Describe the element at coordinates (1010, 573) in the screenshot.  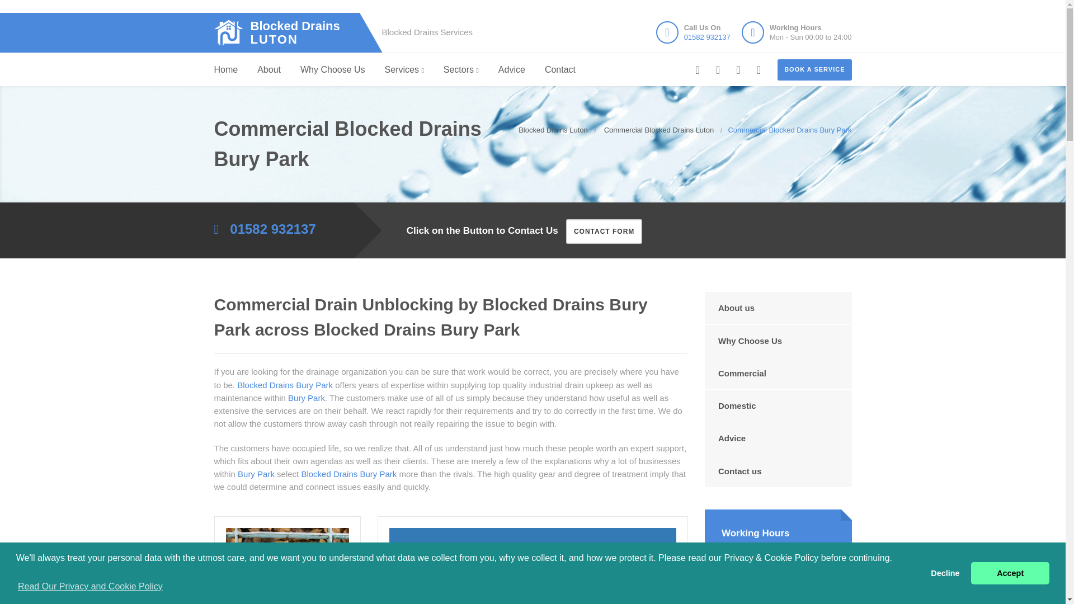
I see `Accept` at that location.